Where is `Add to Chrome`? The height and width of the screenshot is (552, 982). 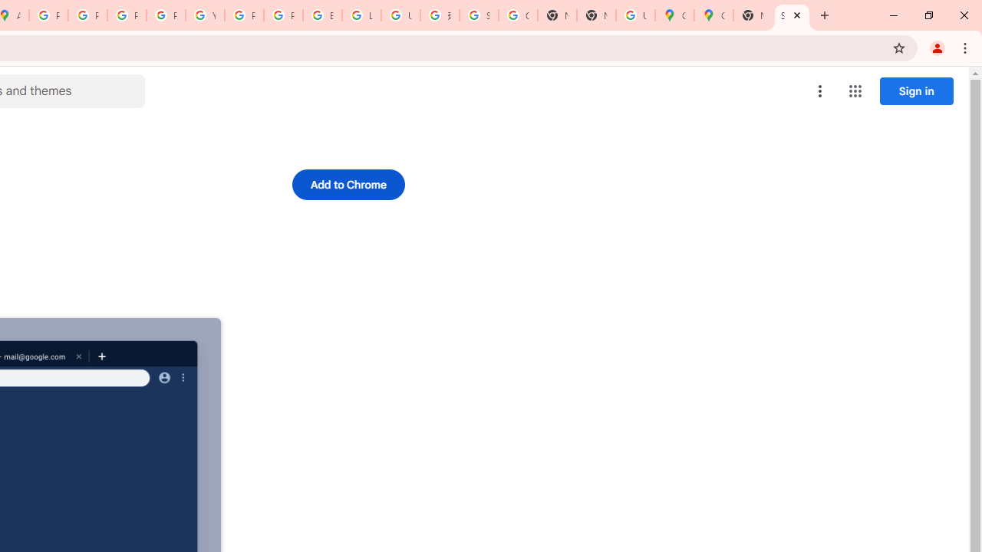 Add to Chrome is located at coordinates (348, 184).